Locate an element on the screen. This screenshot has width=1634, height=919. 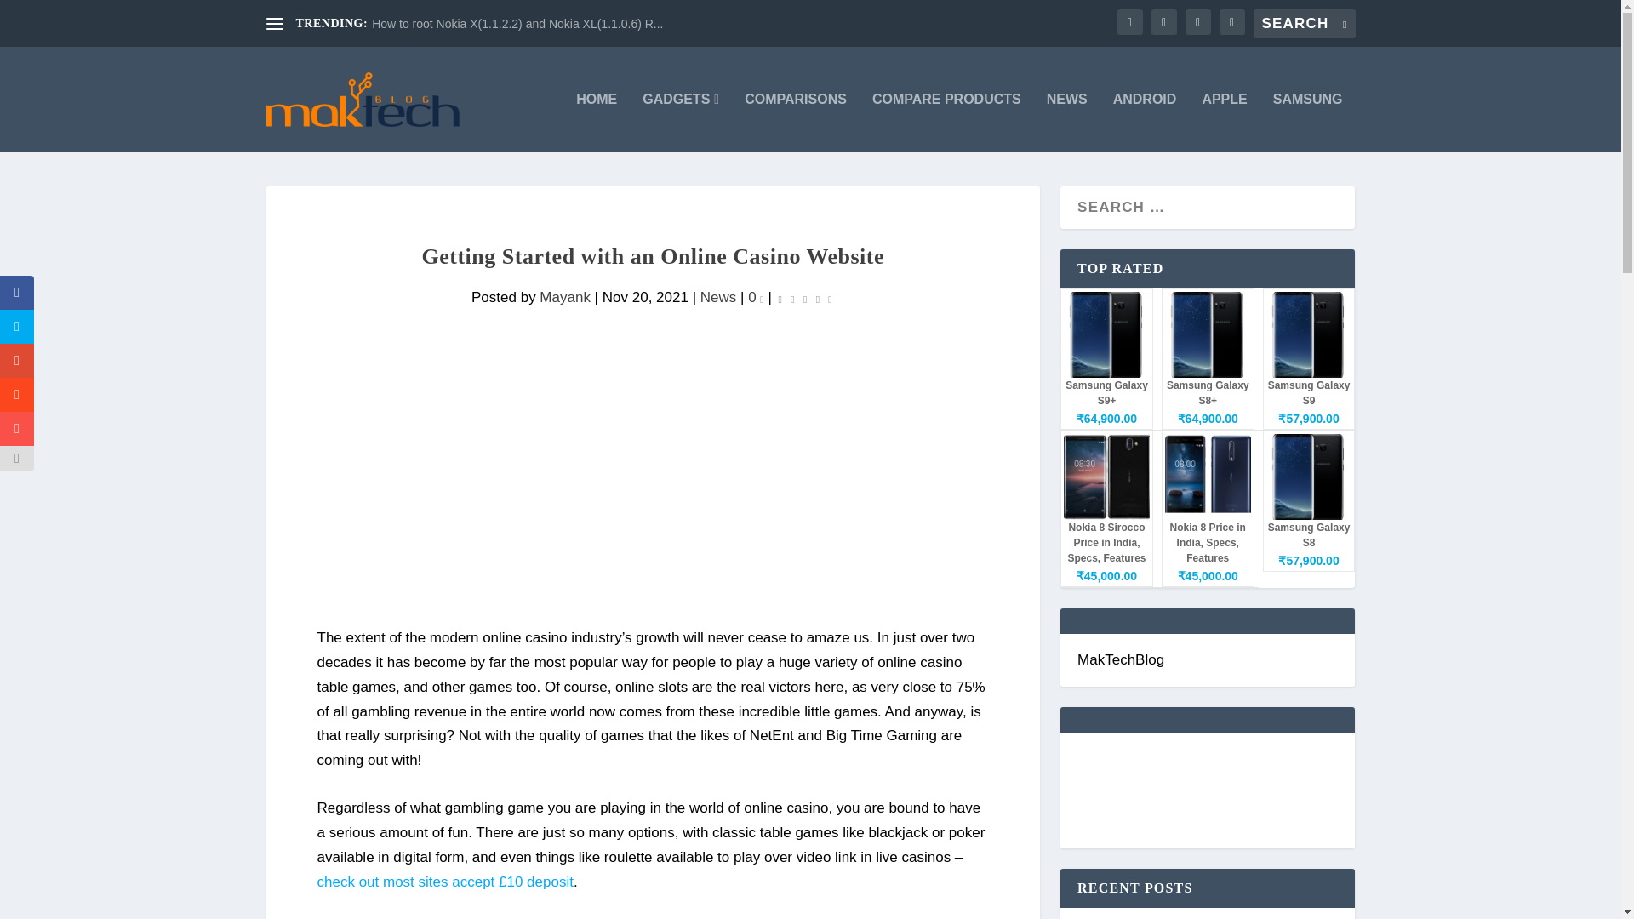
Posts by Mayank is located at coordinates (564, 297).